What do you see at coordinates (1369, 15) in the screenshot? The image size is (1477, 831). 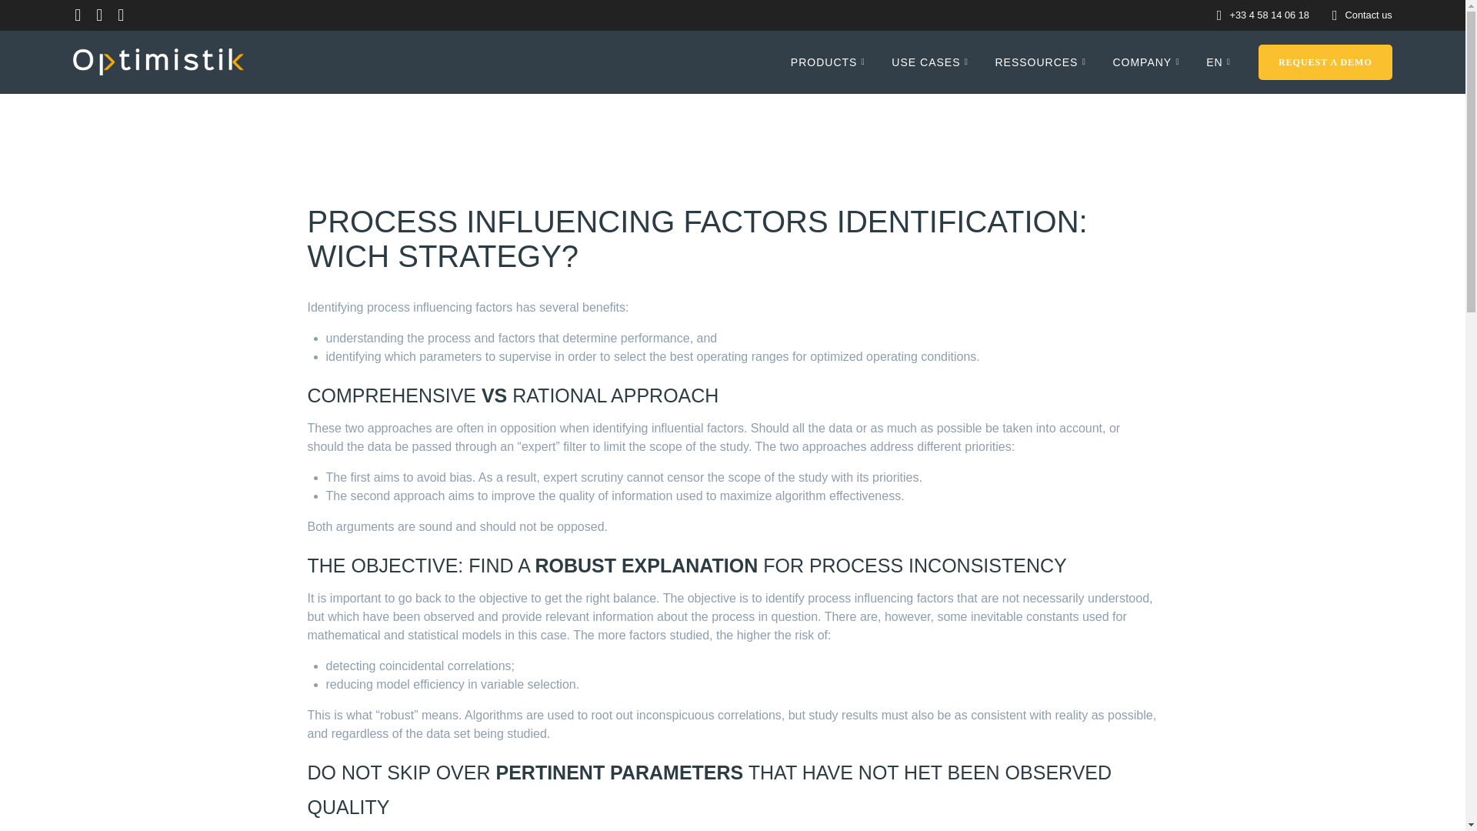 I see `Contact us` at bounding box center [1369, 15].